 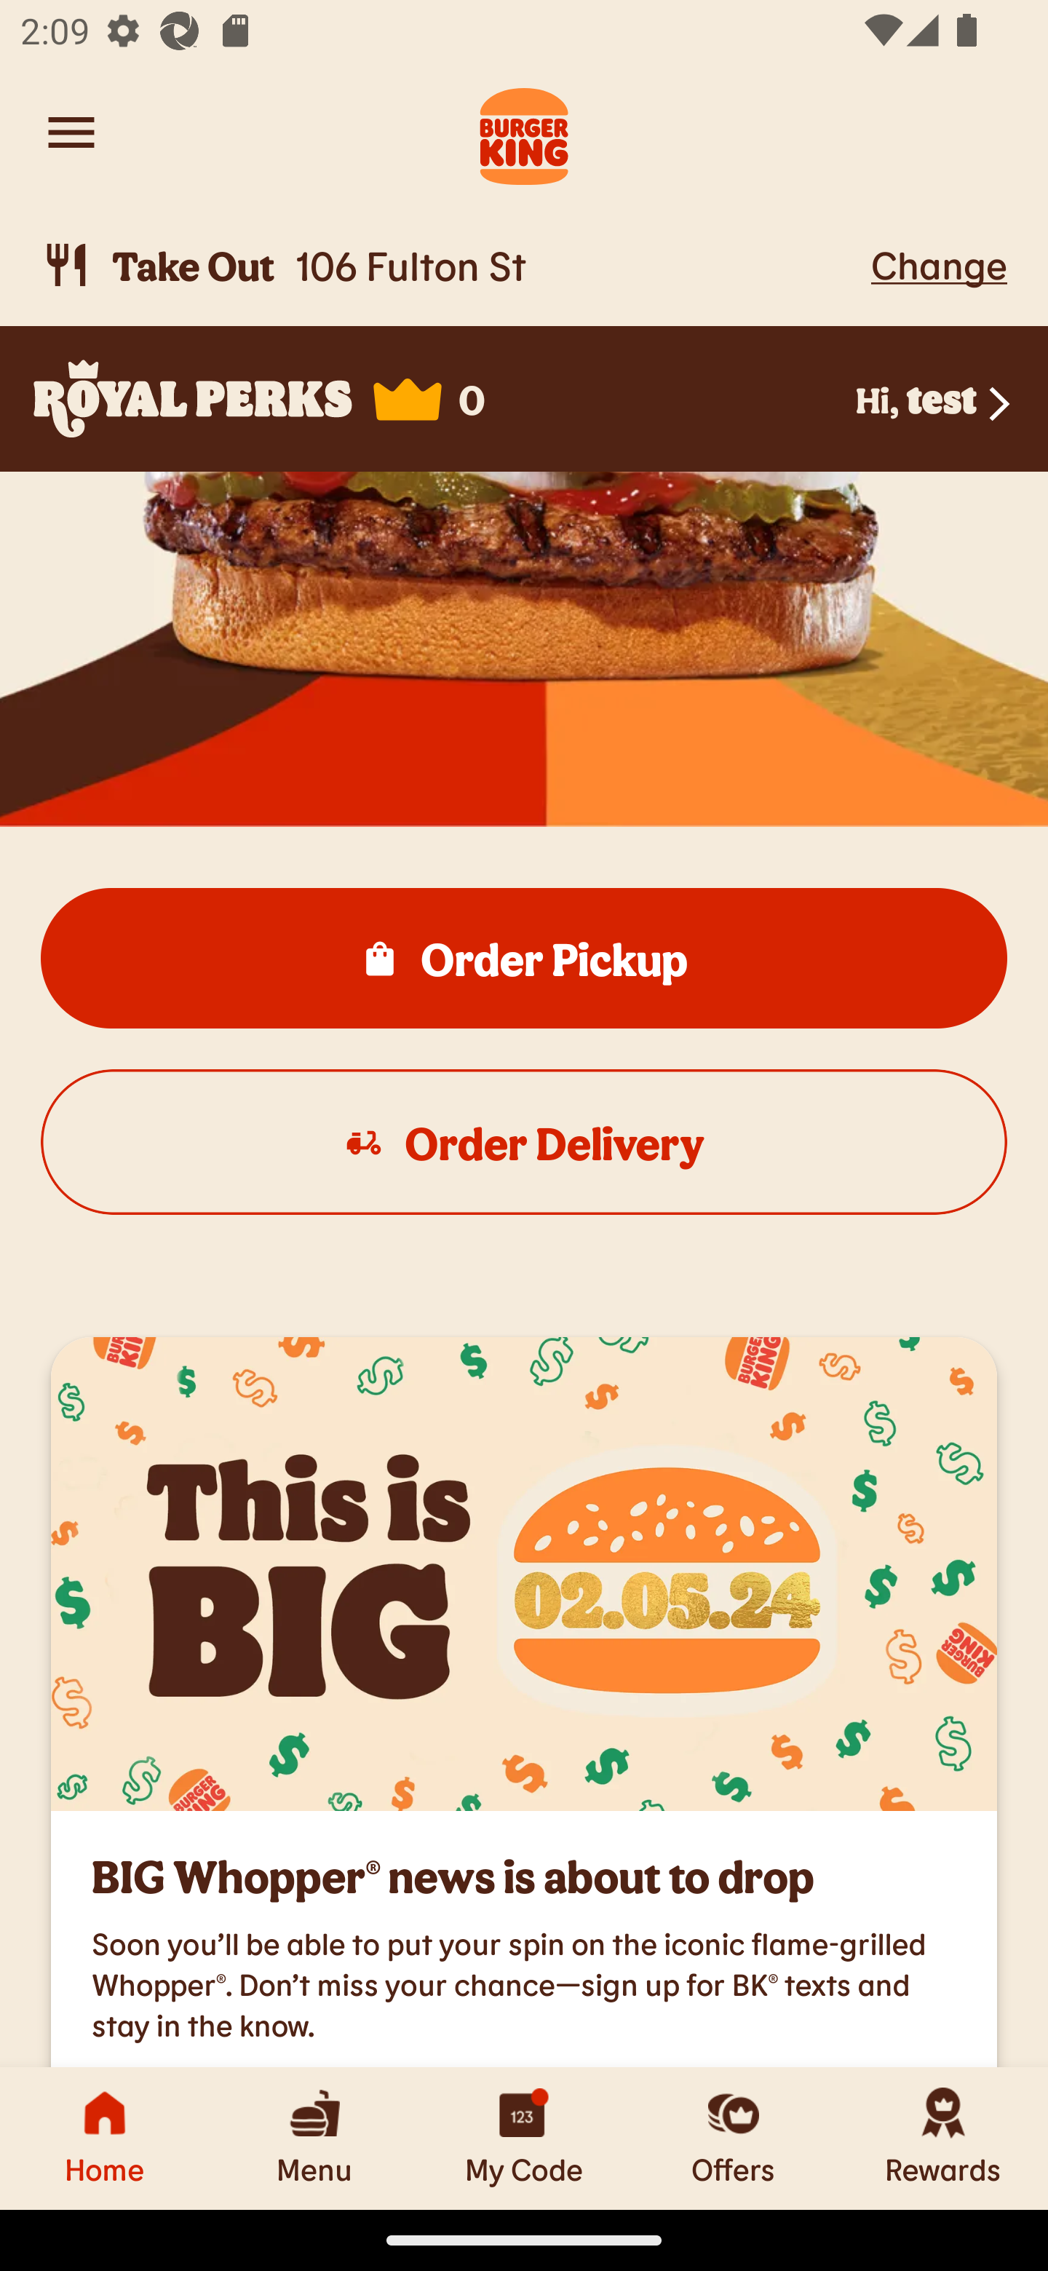 I want to click on , Order Delivery  Order Delivery, so click(x=524, y=1142).